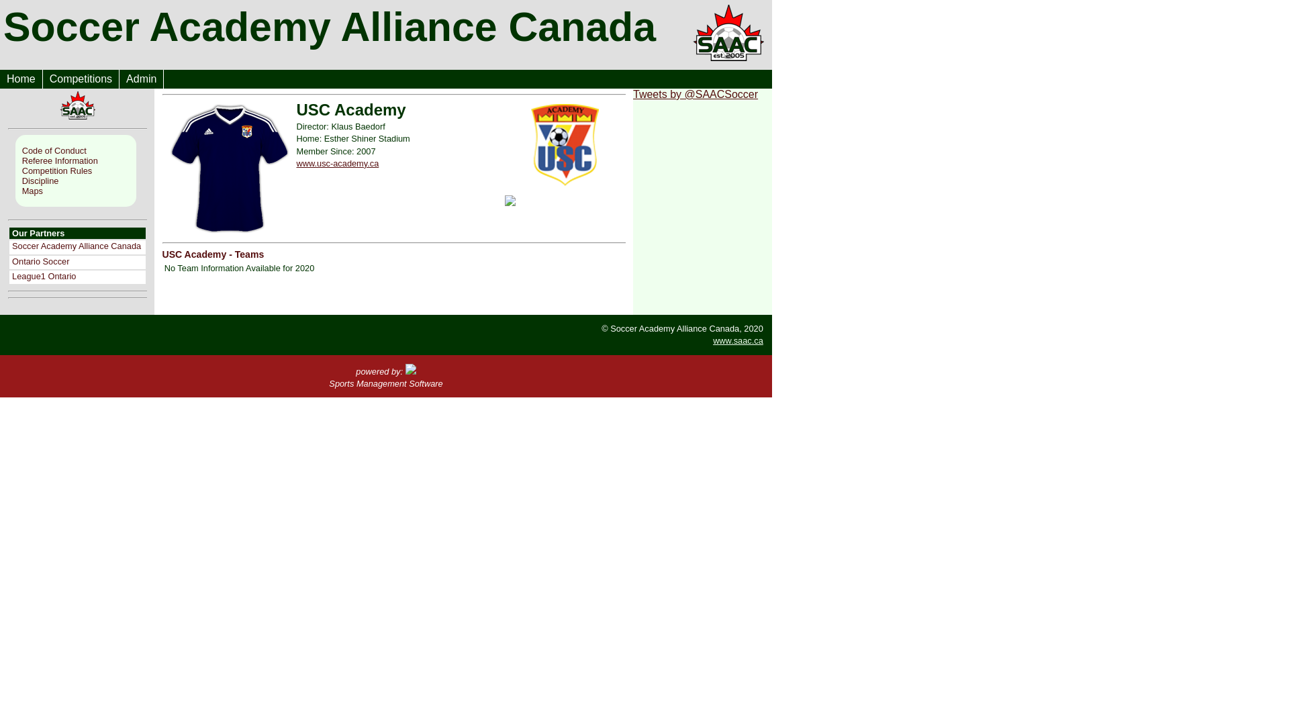 Image resolution: width=1289 pixels, height=725 pixels. What do you see at coordinates (738, 341) in the screenshot?
I see `www.saac.ca` at bounding box center [738, 341].